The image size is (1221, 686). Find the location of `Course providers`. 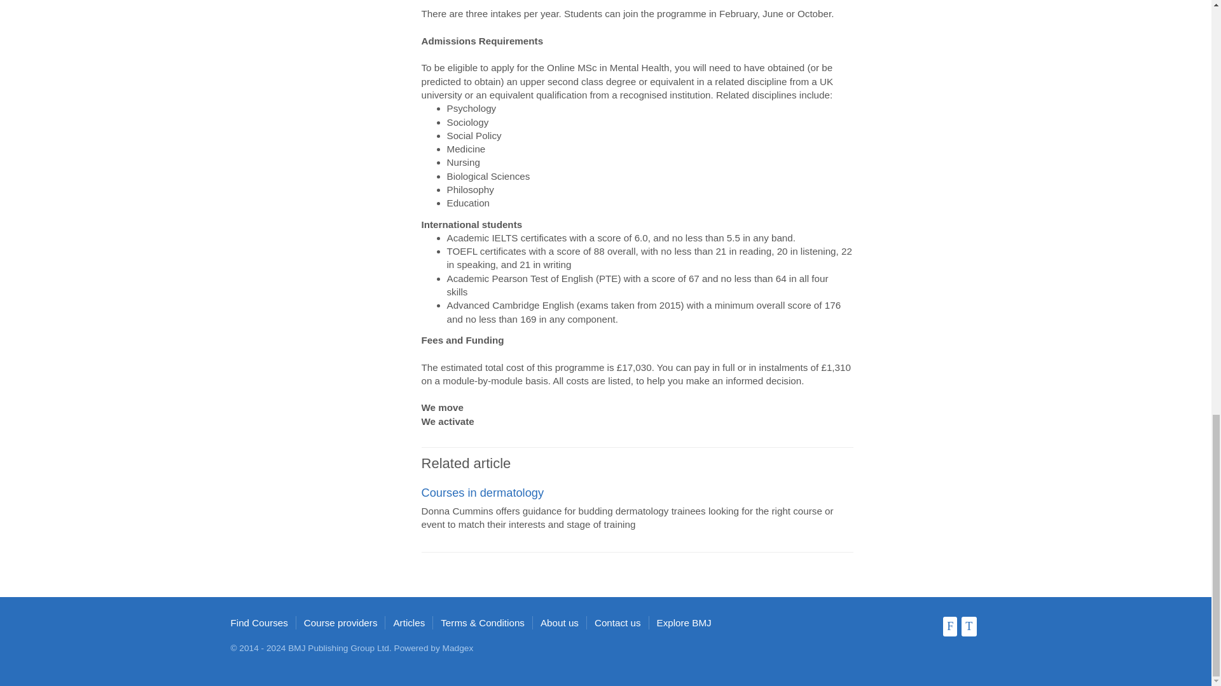

Course providers is located at coordinates (341, 622).